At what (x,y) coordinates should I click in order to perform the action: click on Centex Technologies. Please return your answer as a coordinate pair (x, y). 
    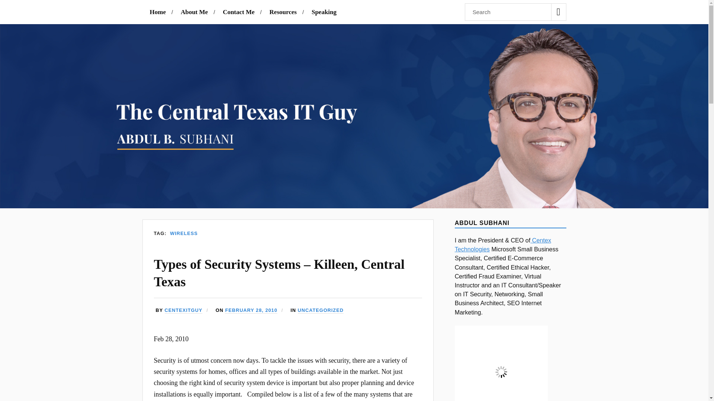
    Looking at the image, I should click on (503, 245).